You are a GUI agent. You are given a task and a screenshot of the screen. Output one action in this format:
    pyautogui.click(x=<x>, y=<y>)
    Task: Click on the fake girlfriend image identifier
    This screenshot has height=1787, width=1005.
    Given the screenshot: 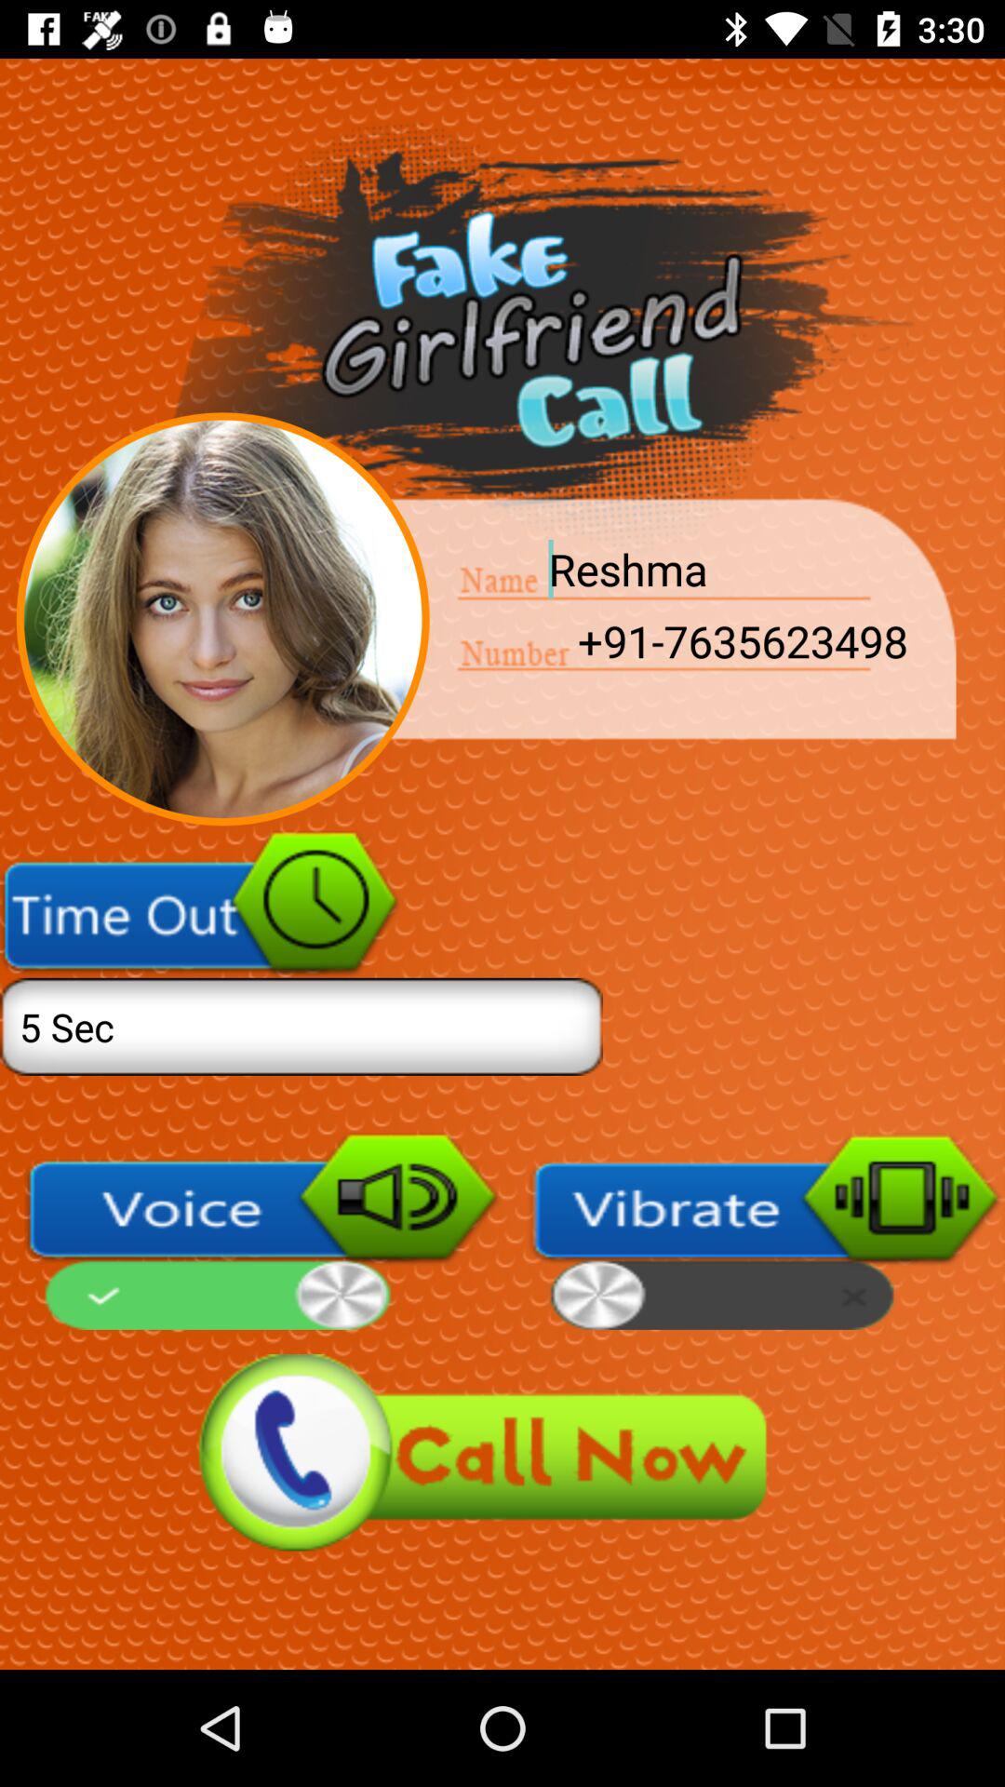 What is the action you would take?
    pyautogui.click(x=223, y=619)
    